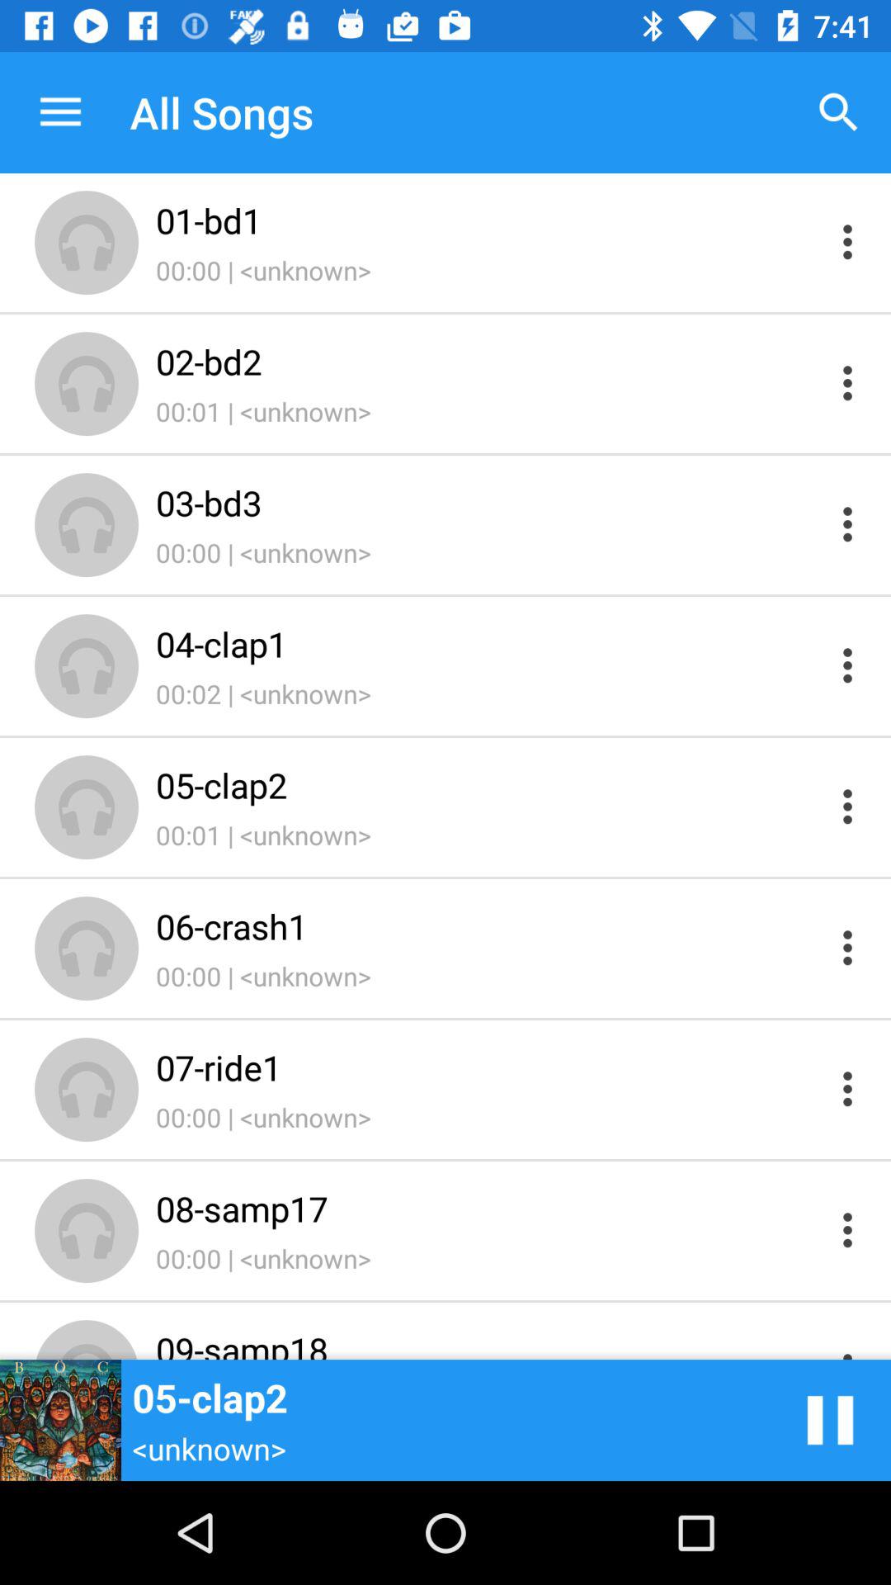 The image size is (891, 1585). Describe the element at coordinates (848, 241) in the screenshot. I see `opens a menu` at that location.